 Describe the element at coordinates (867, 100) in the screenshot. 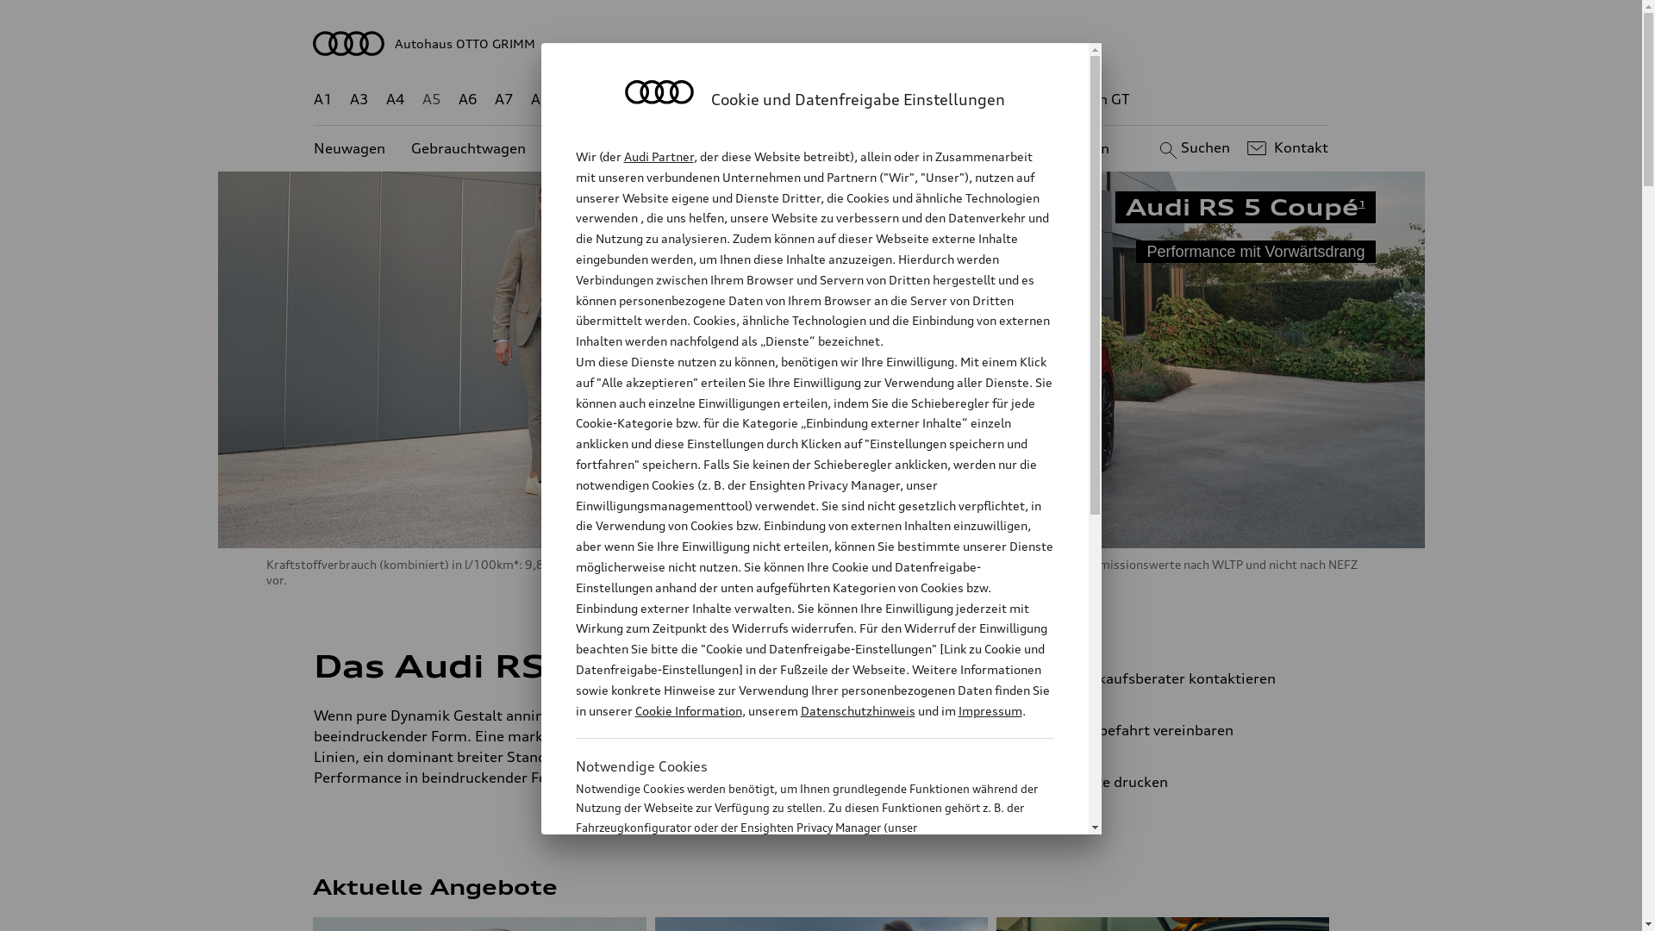

I see `Q8 e-tron` at that location.